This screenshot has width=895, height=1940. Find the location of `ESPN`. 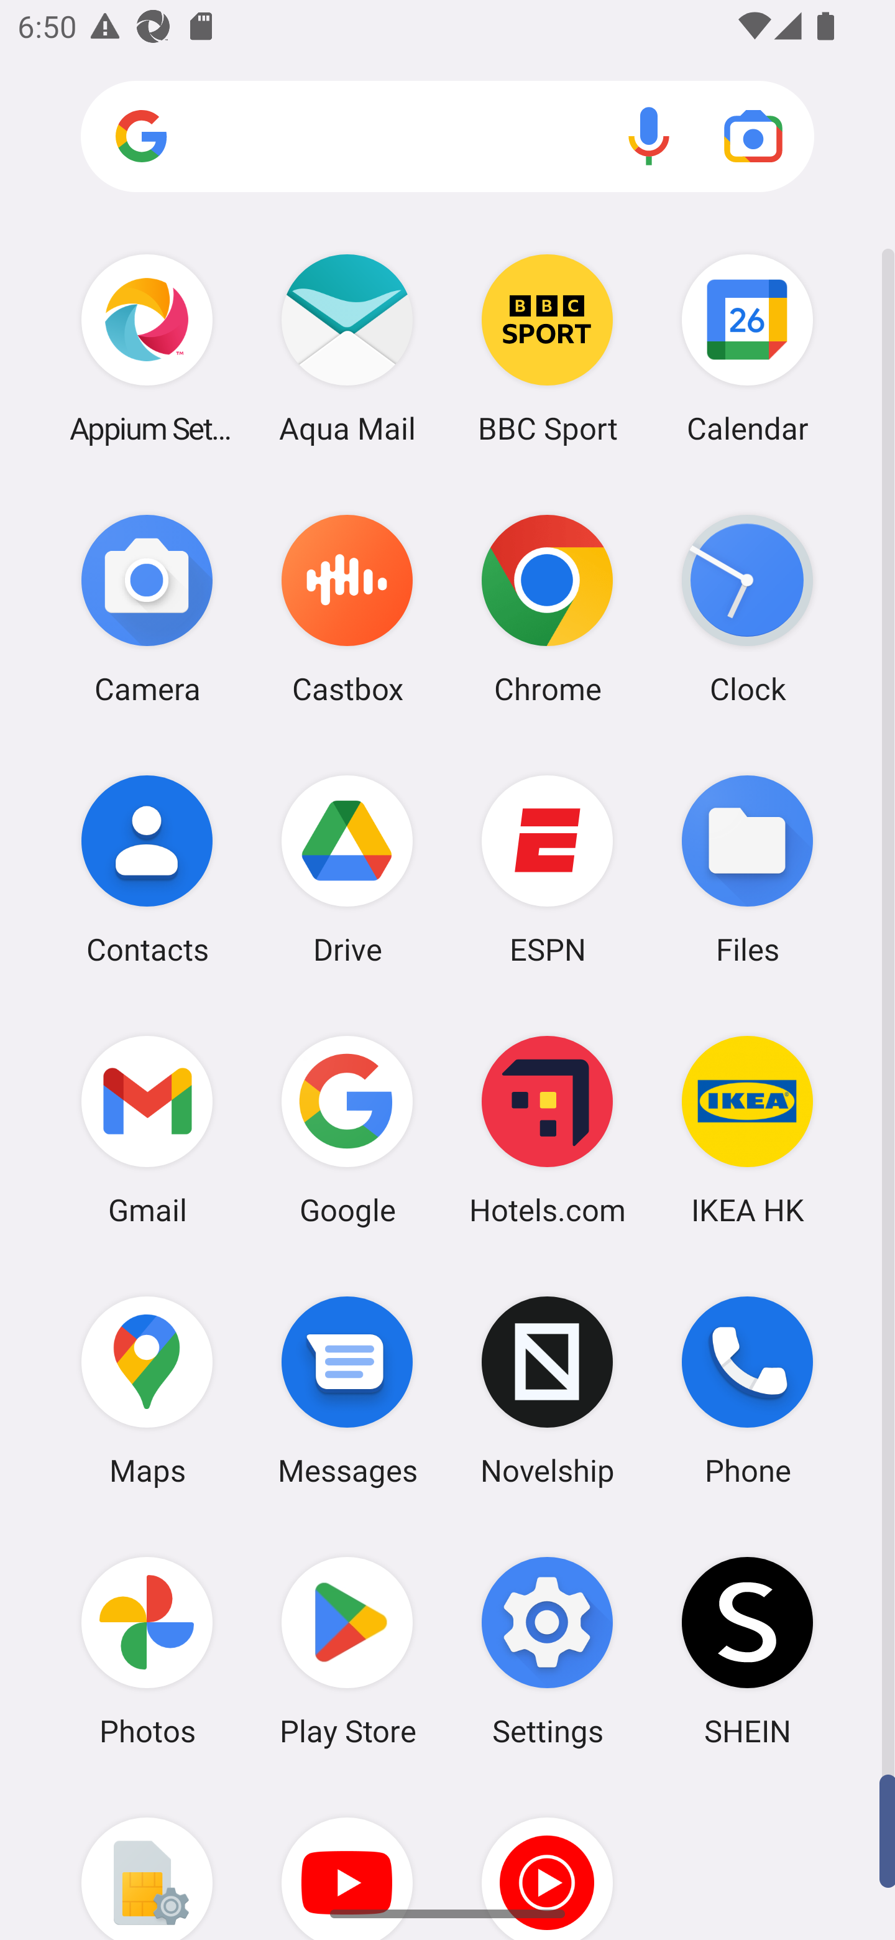

ESPN is located at coordinates (548, 869).